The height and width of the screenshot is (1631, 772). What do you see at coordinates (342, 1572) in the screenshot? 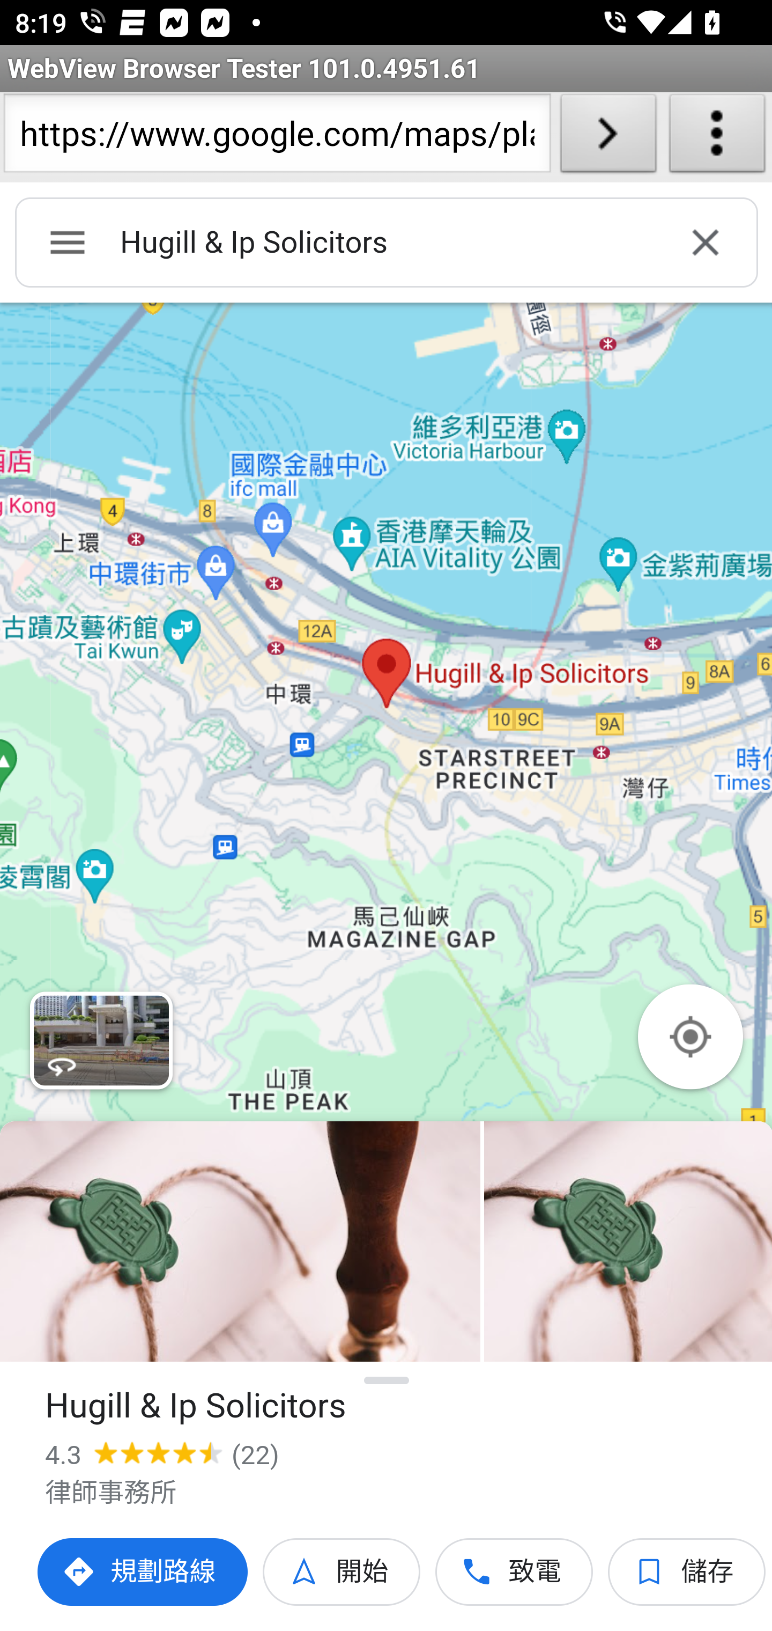
I see `開始` at bounding box center [342, 1572].